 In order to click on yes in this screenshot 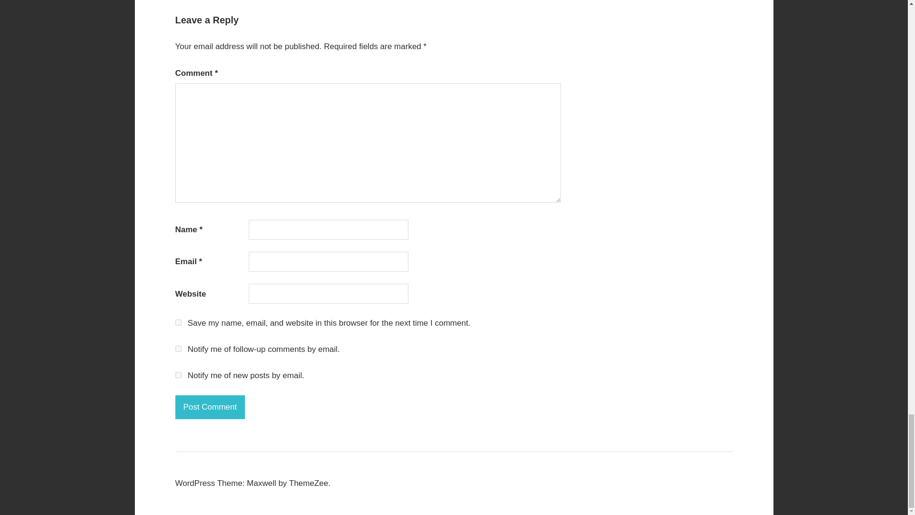, I will do `click(178, 322)`.